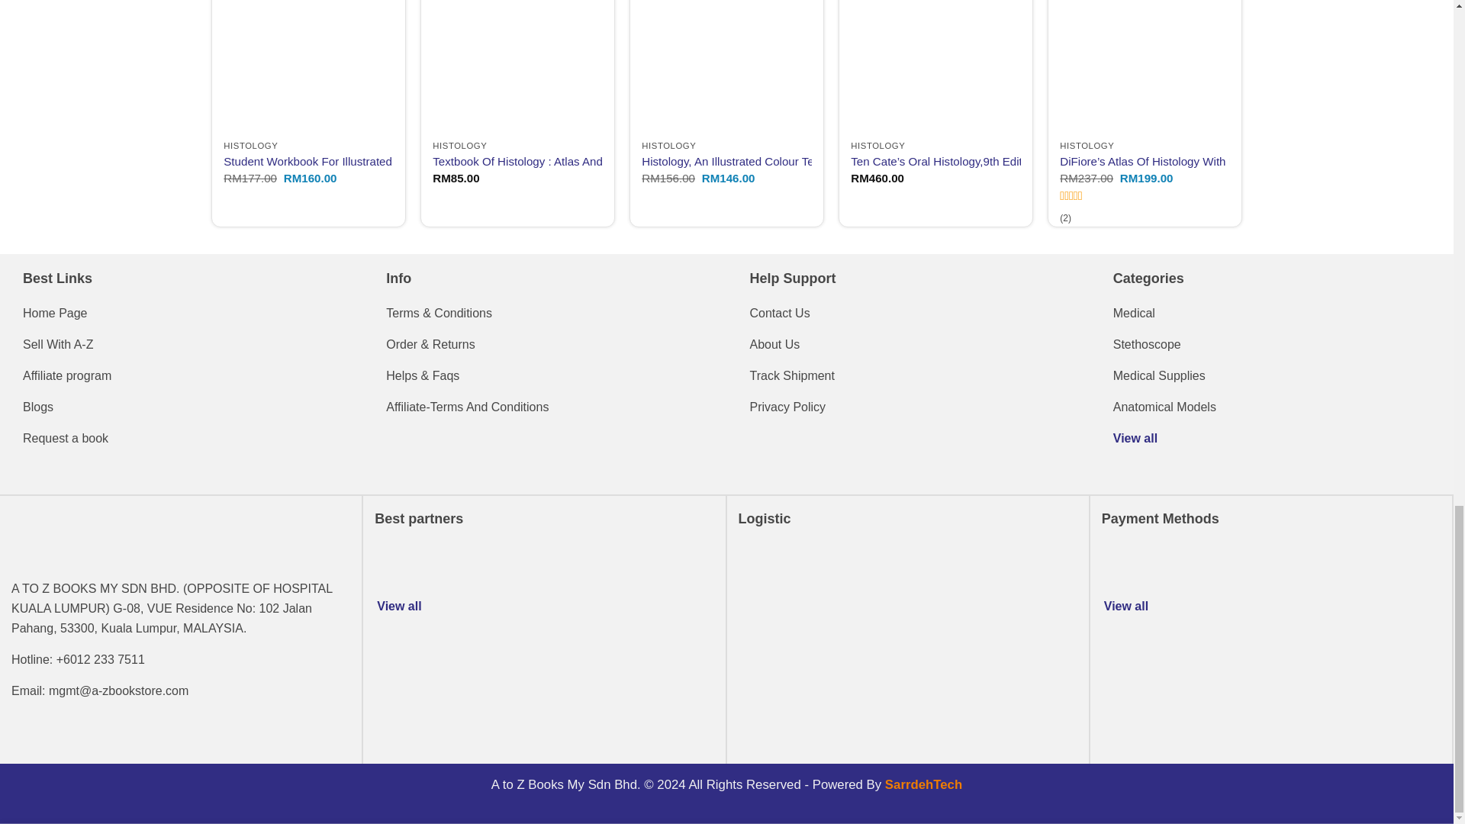 Image resolution: width=1465 pixels, height=824 pixels. Describe the element at coordinates (1144, 66) in the screenshot. I see `9781496310231 - A-Z Bookstore` at that location.